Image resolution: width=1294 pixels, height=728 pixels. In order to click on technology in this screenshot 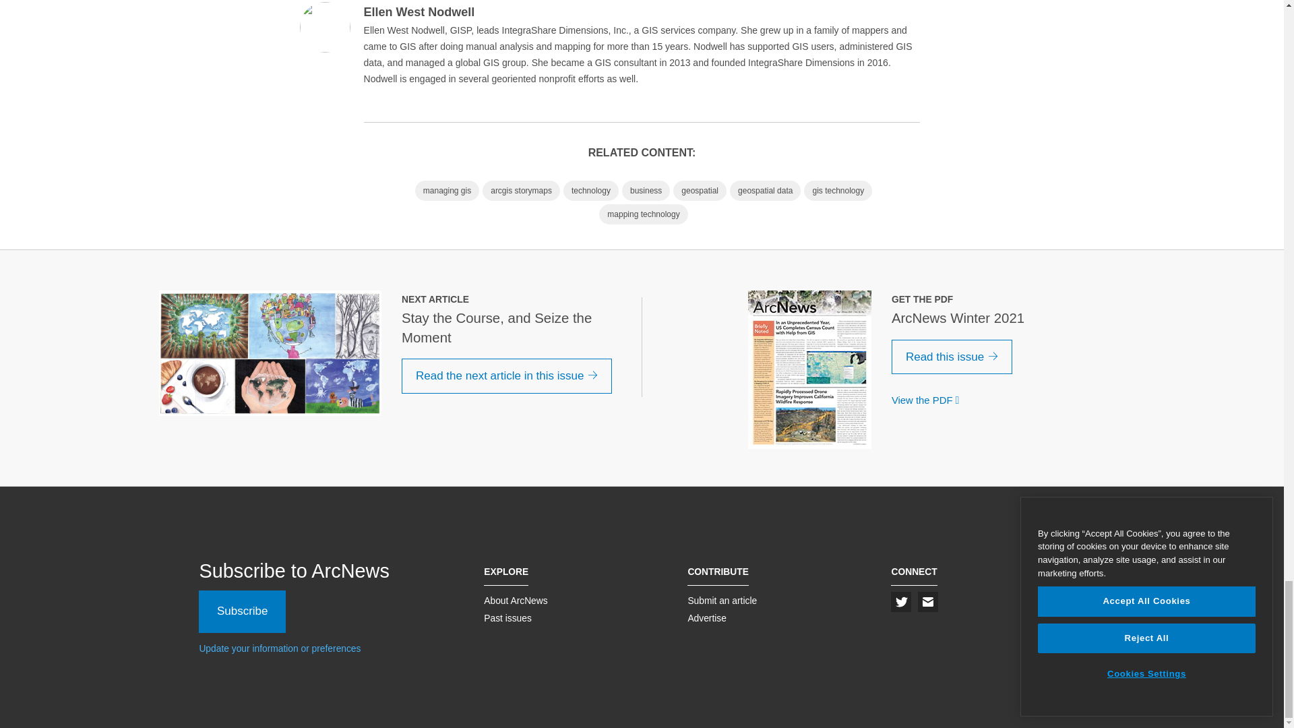, I will do `click(590, 190)`.